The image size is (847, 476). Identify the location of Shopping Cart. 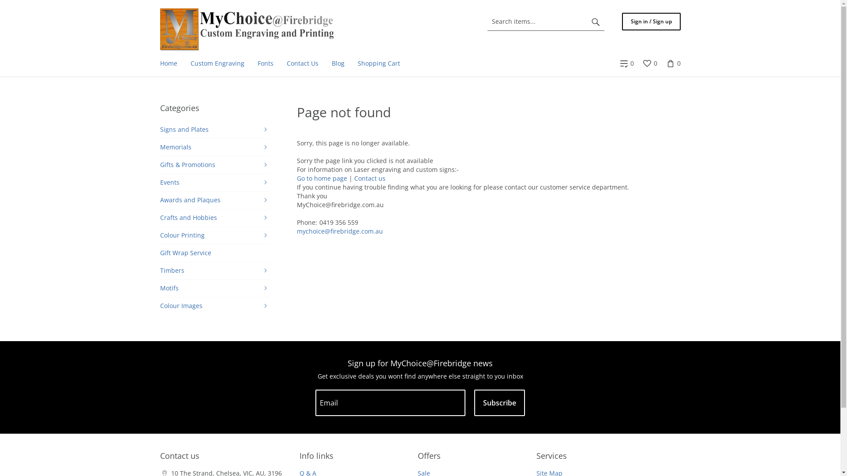
(379, 63).